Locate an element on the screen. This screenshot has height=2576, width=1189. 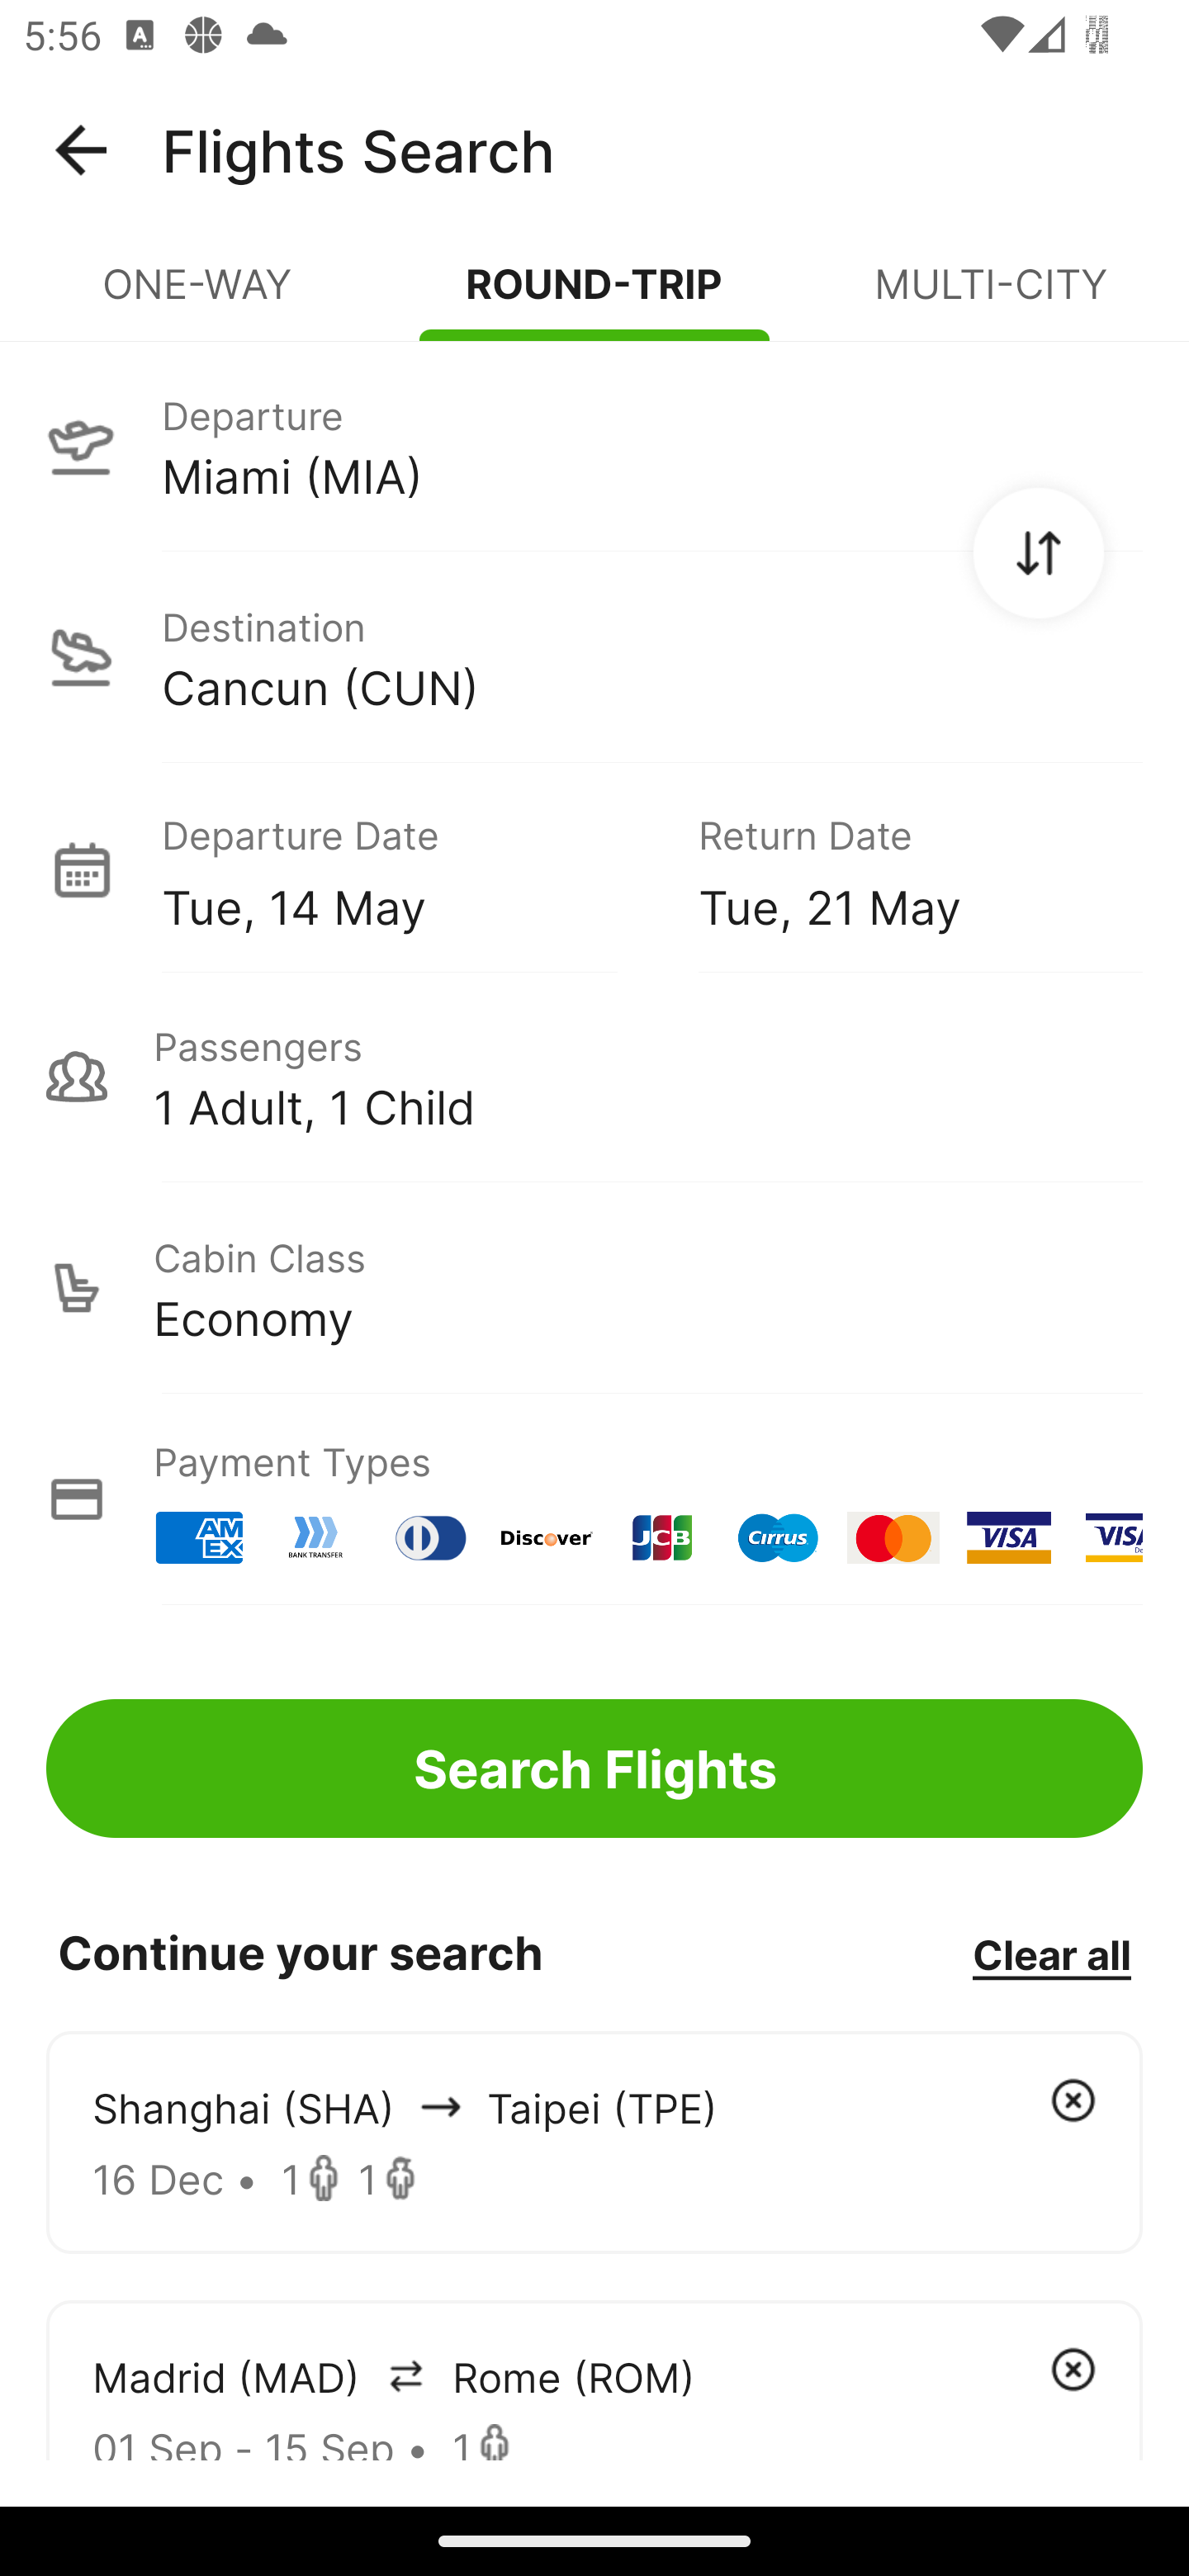
Search Flights is located at coordinates (594, 1769).